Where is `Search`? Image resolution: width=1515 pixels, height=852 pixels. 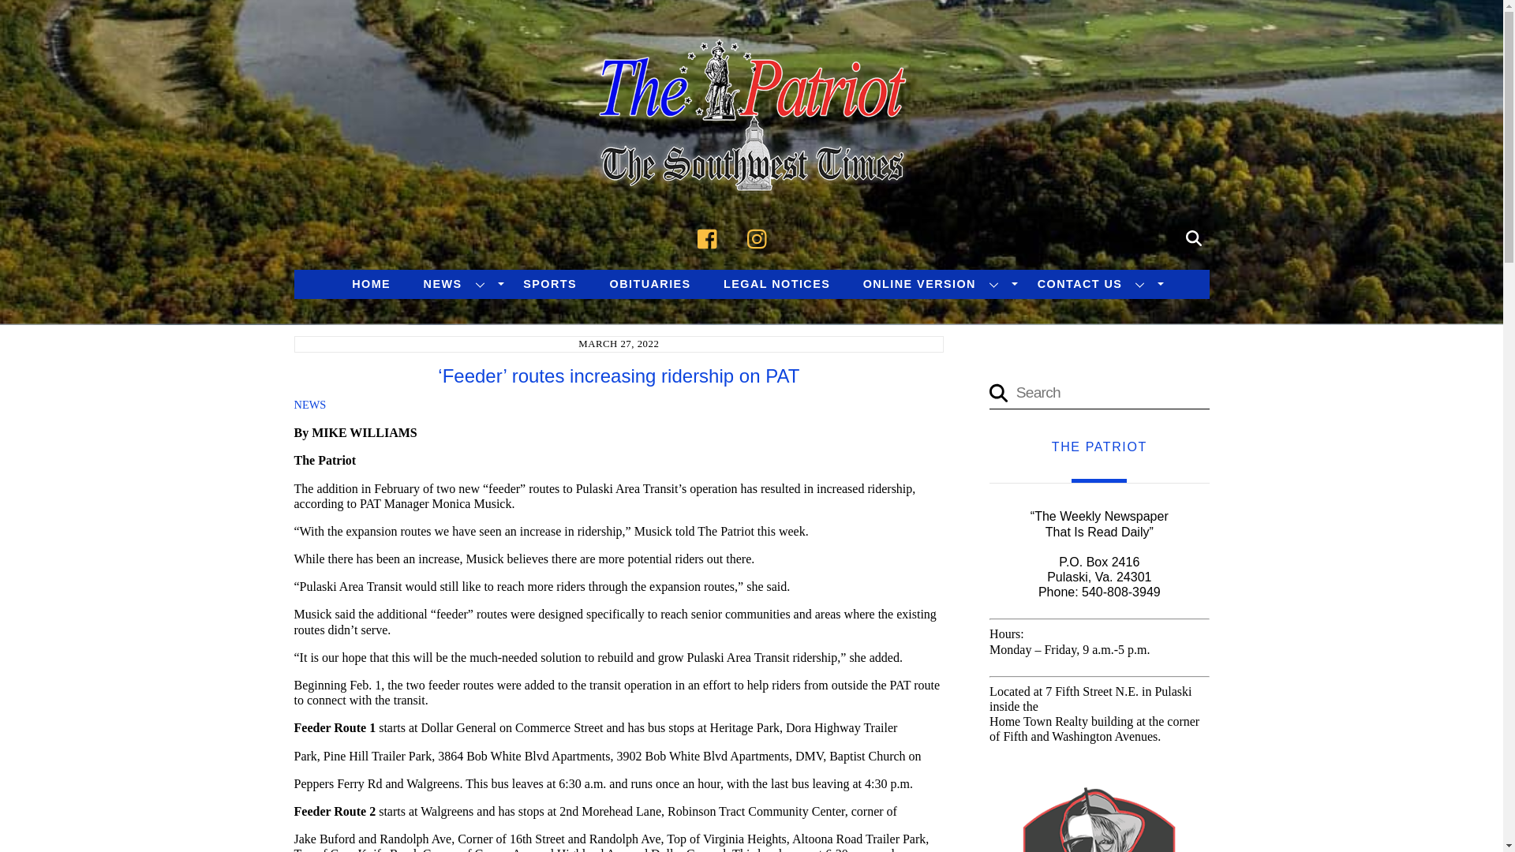
Search is located at coordinates (1098, 393).